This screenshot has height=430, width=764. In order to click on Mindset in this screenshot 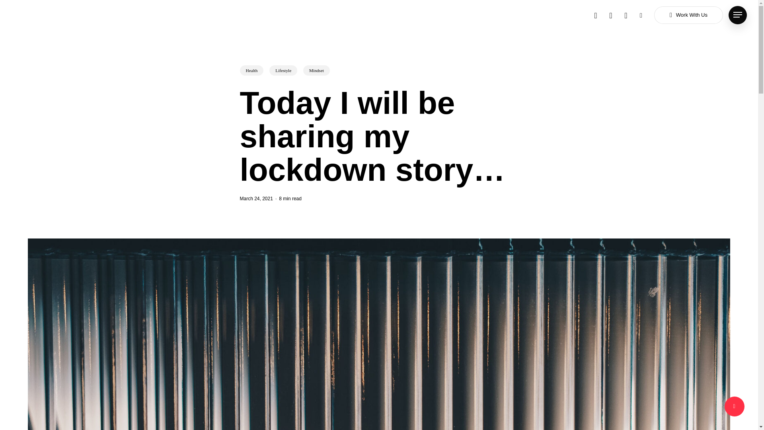, I will do `click(317, 74)`.